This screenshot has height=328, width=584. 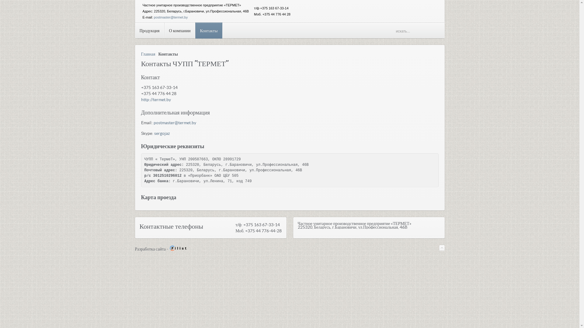 What do you see at coordinates (162, 133) in the screenshot?
I see `sergojaz` at bounding box center [162, 133].